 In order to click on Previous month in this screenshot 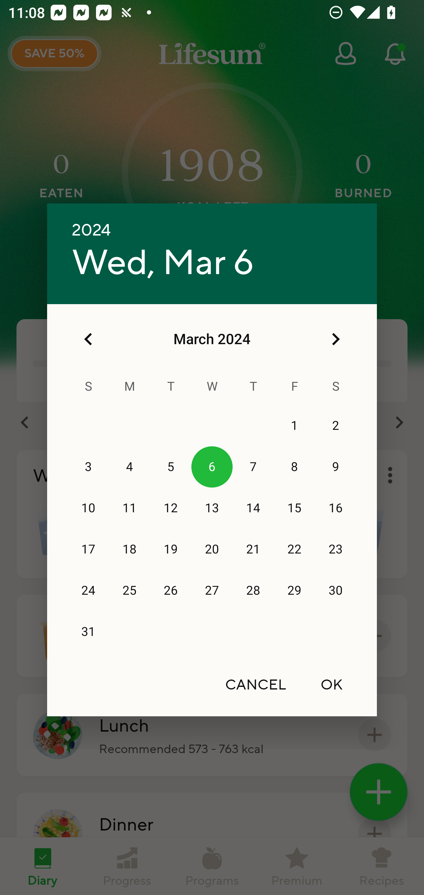, I will do `click(88, 339)`.